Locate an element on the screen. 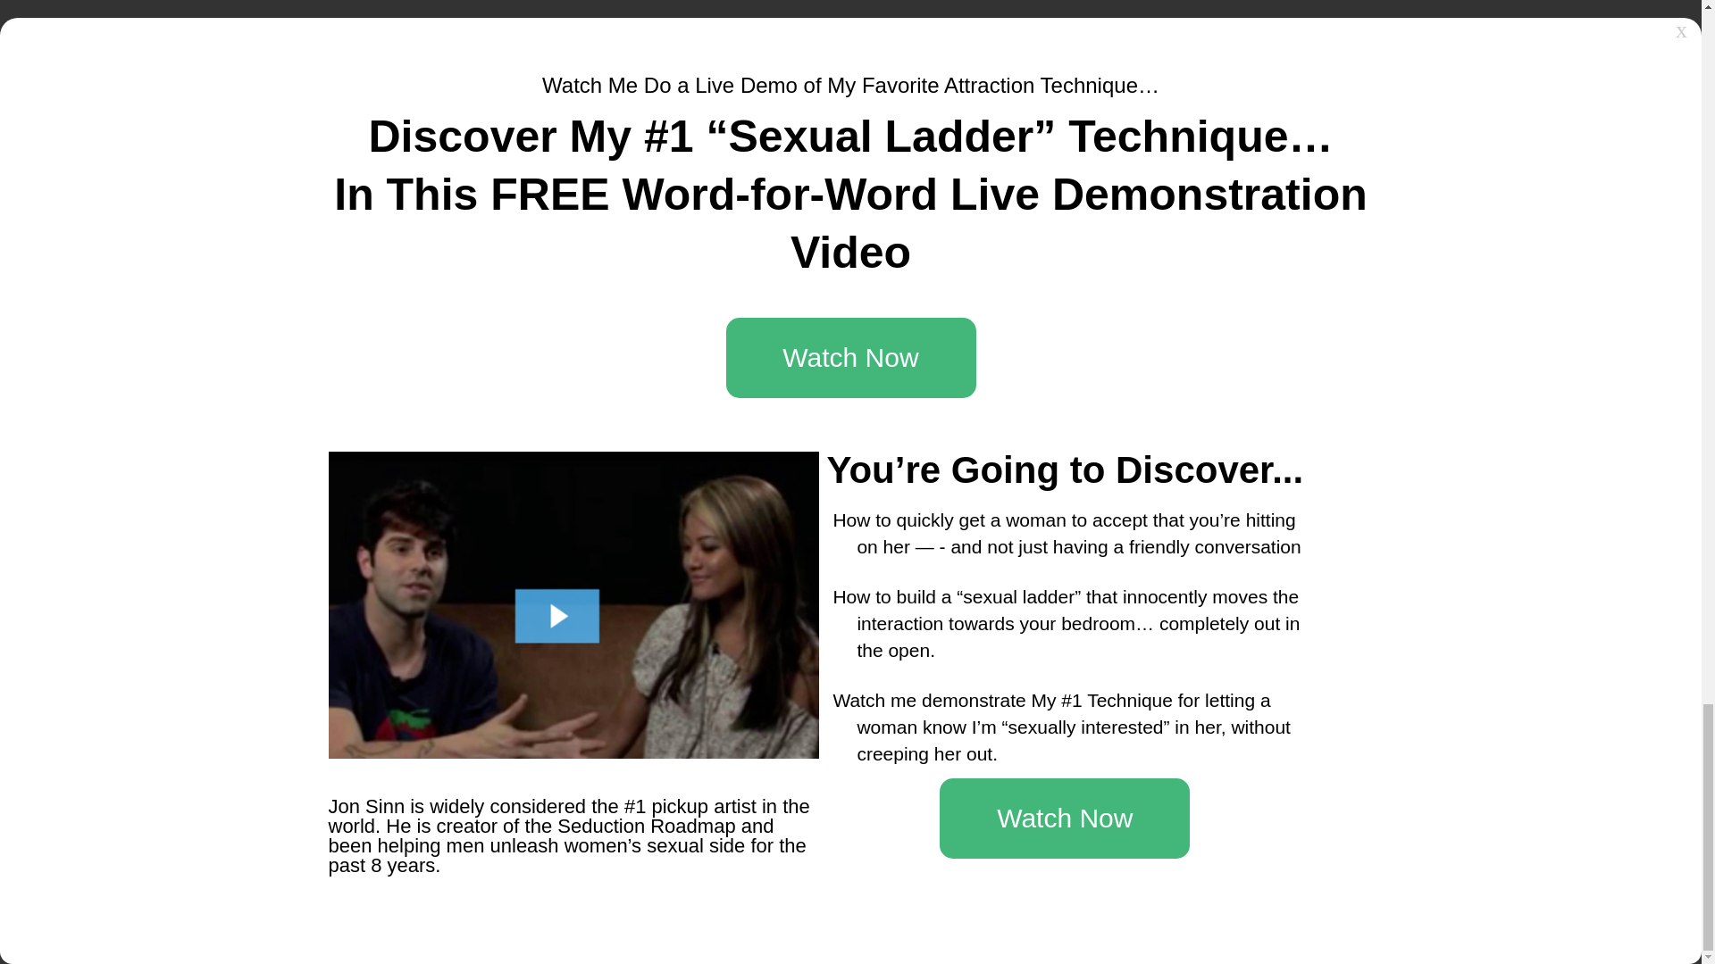 The image size is (1715, 964). David Maitland is located at coordinates (1251, 771).